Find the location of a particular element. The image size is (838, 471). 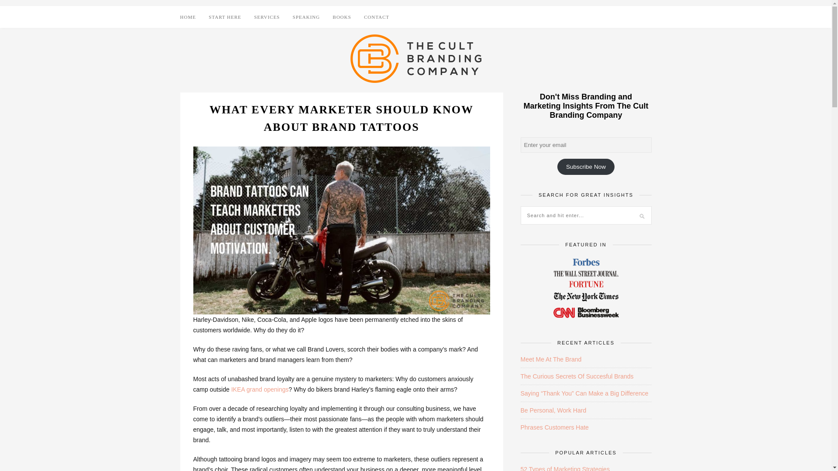

Subscribe Now is located at coordinates (586, 167).